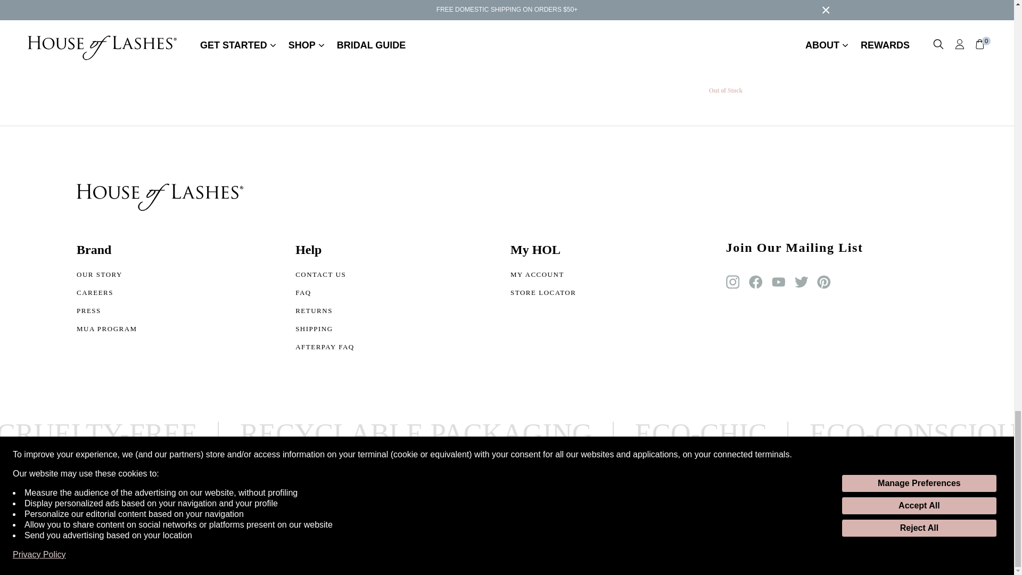 This screenshot has width=1022, height=575. Describe the element at coordinates (802, 282) in the screenshot. I see `Twitter` at that location.